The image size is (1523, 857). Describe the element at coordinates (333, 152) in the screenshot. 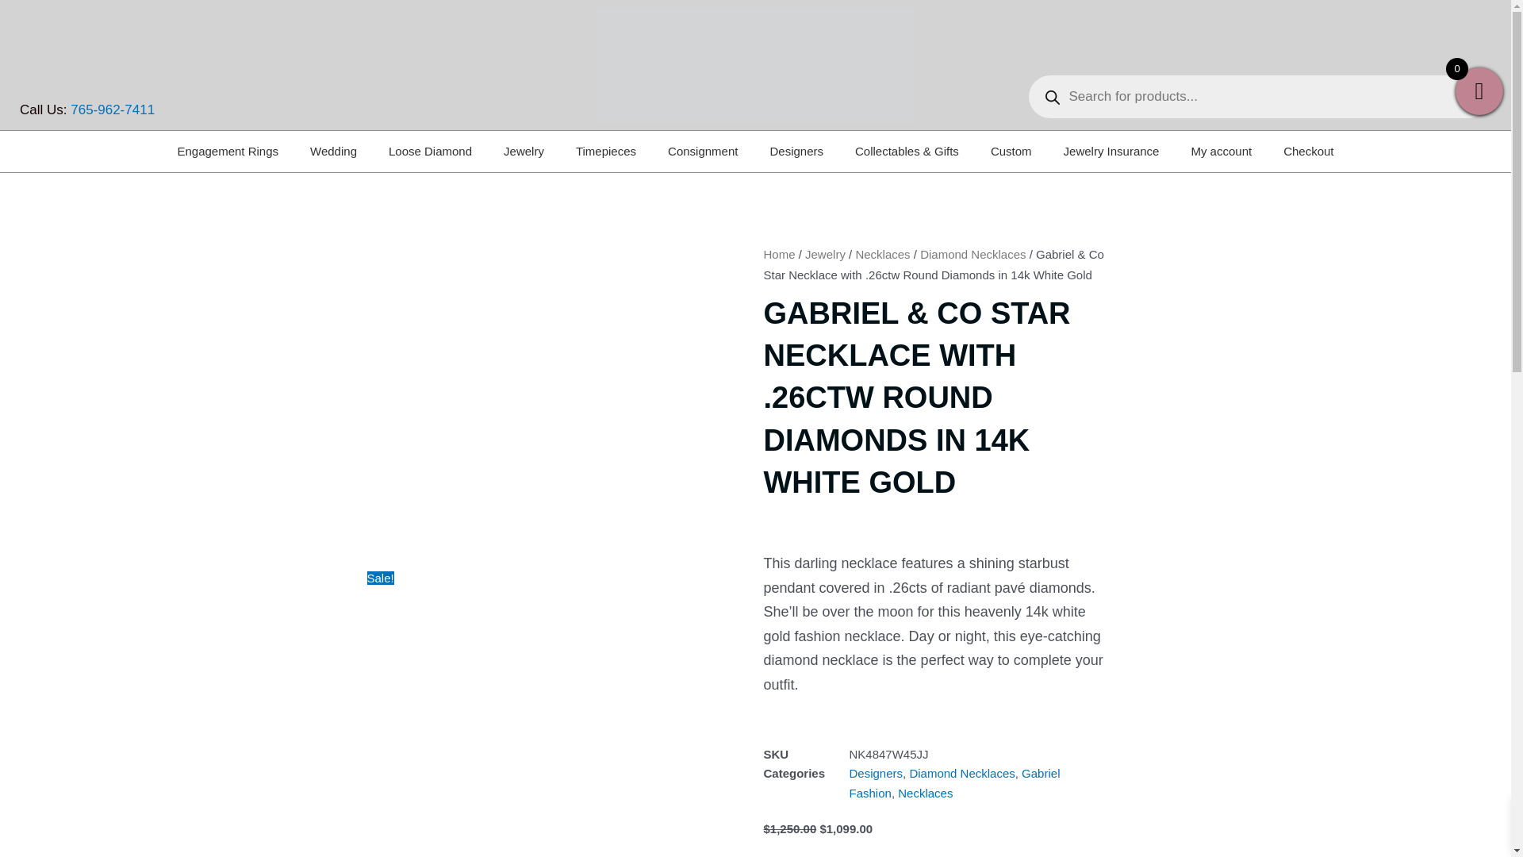

I see `Wedding` at that location.